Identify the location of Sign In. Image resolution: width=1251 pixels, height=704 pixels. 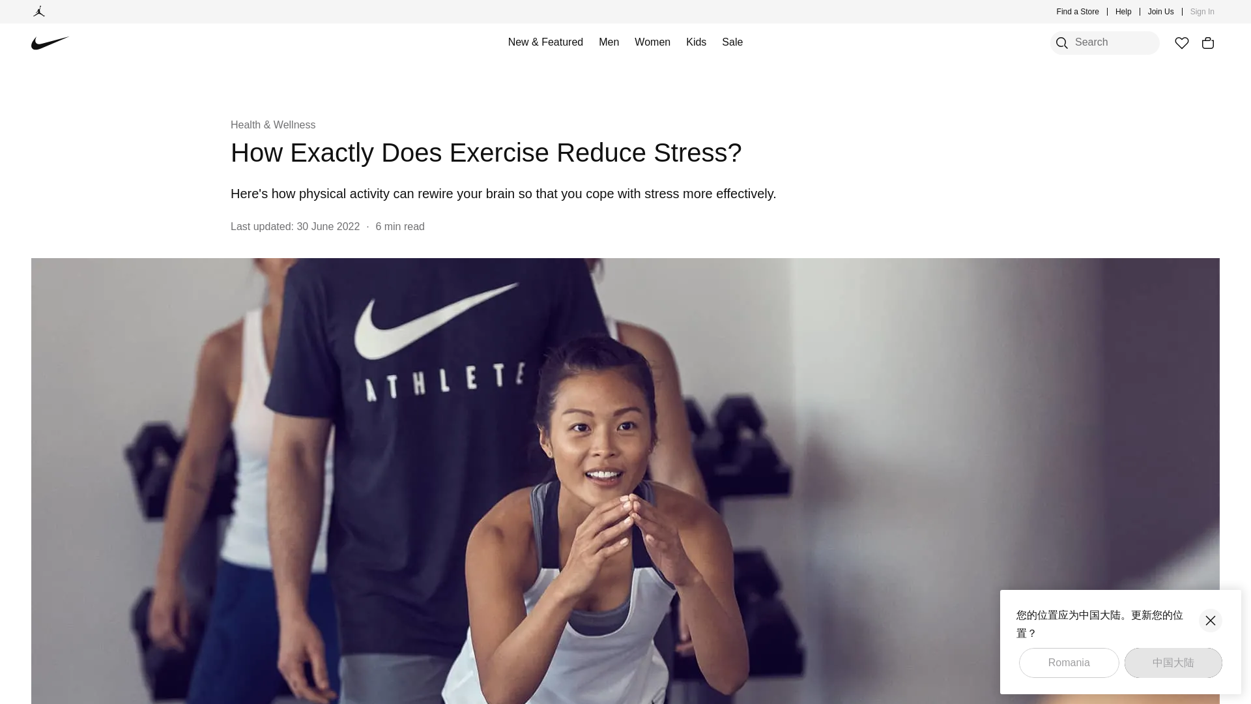
(1203, 12).